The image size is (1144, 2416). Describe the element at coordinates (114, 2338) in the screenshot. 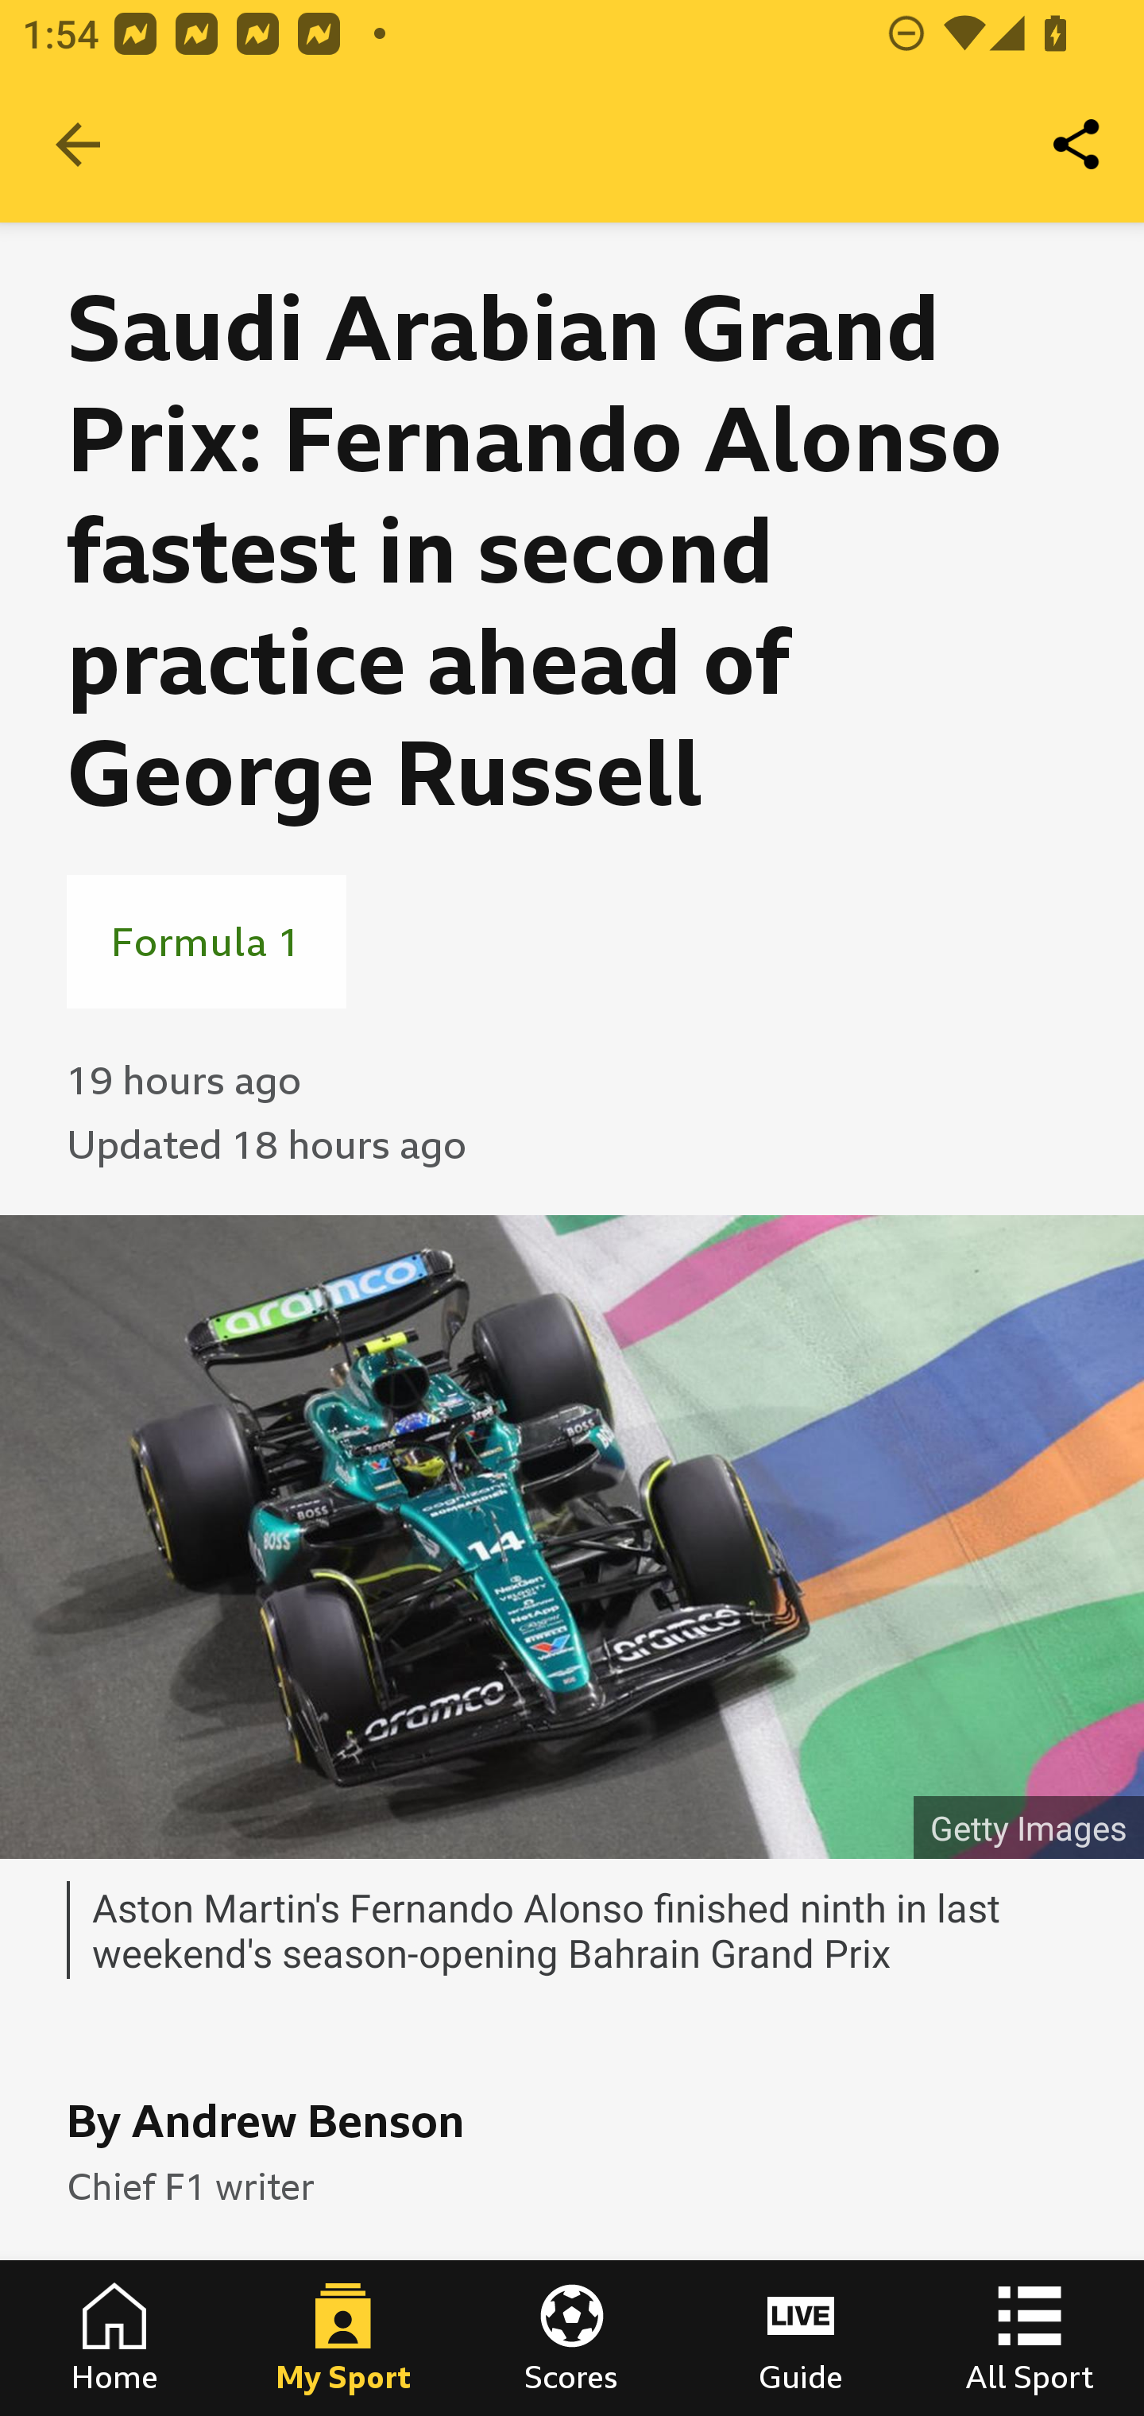

I see `Home` at that location.